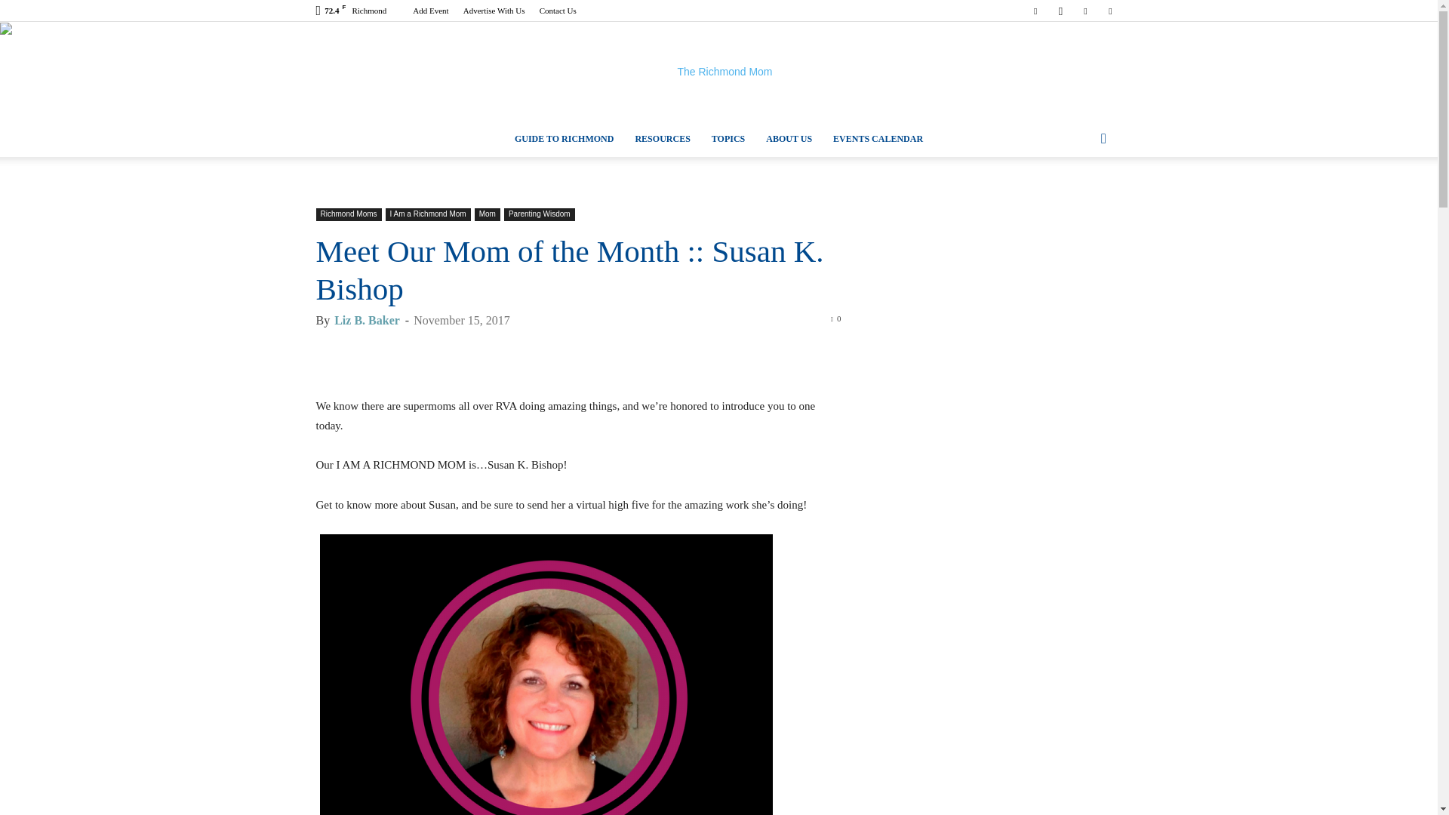  What do you see at coordinates (1060, 11) in the screenshot?
I see `Instagram` at bounding box center [1060, 11].